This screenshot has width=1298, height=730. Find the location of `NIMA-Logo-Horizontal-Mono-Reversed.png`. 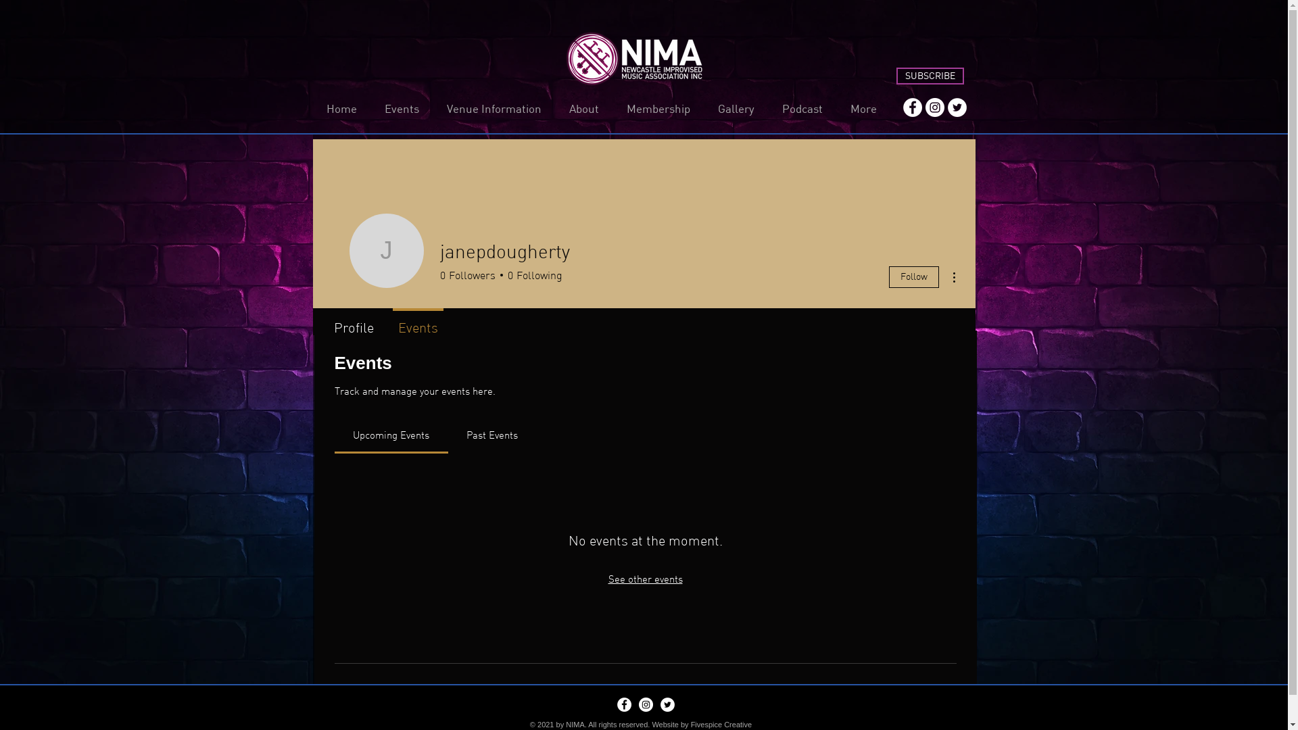

NIMA-Logo-Horizontal-Mono-Reversed.png is located at coordinates (634, 59).